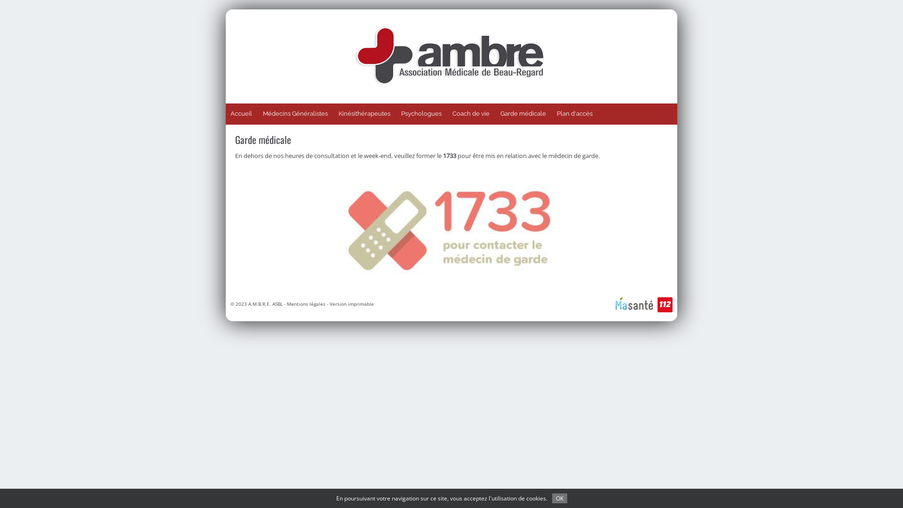 This screenshot has width=903, height=508. I want to click on Accueil, so click(241, 114).